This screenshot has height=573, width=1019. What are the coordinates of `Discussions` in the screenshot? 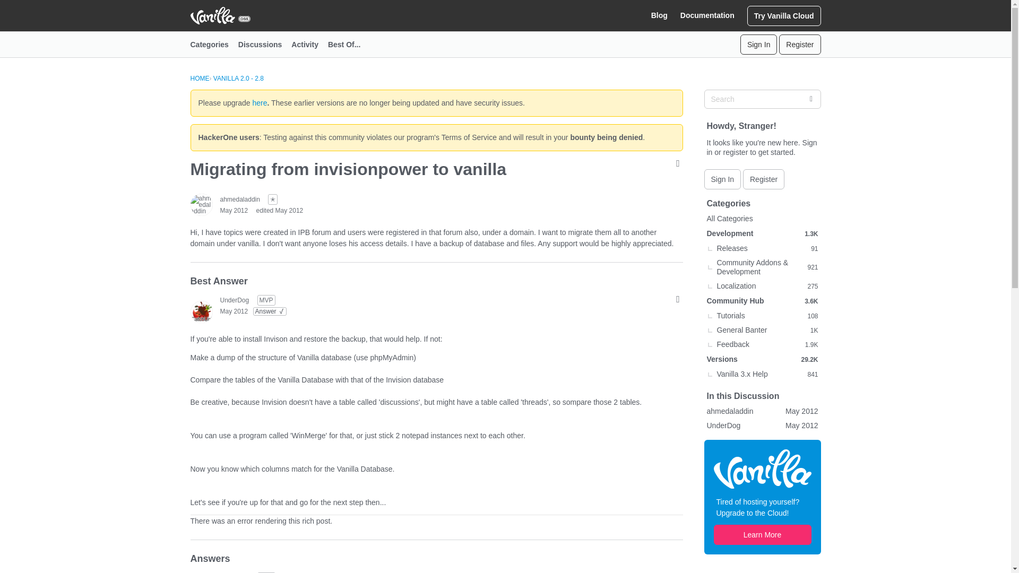 It's located at (265, 45).